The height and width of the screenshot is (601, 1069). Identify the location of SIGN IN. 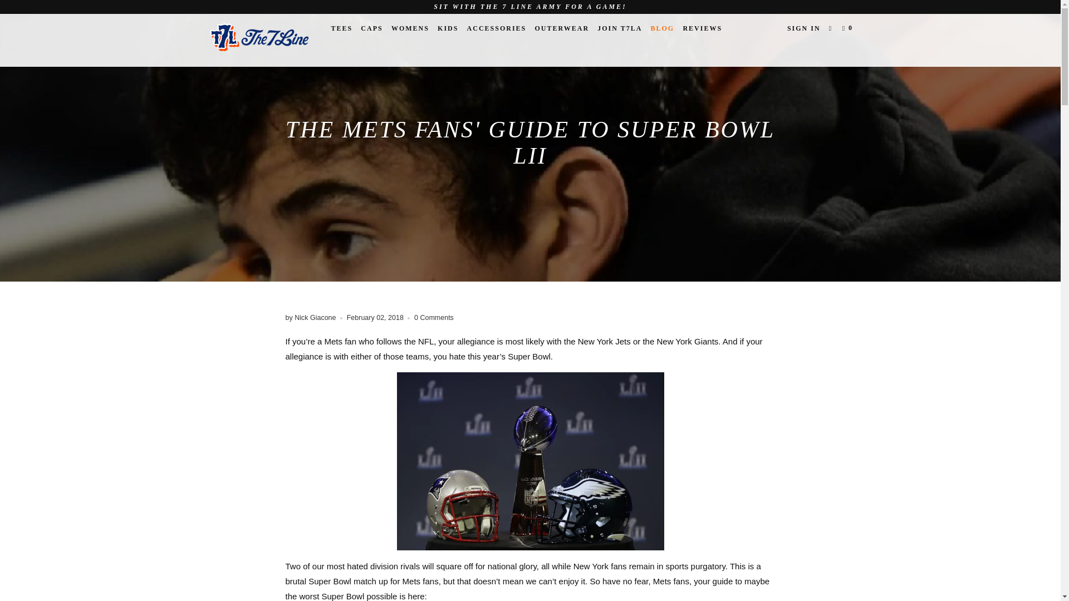
(804, 28).